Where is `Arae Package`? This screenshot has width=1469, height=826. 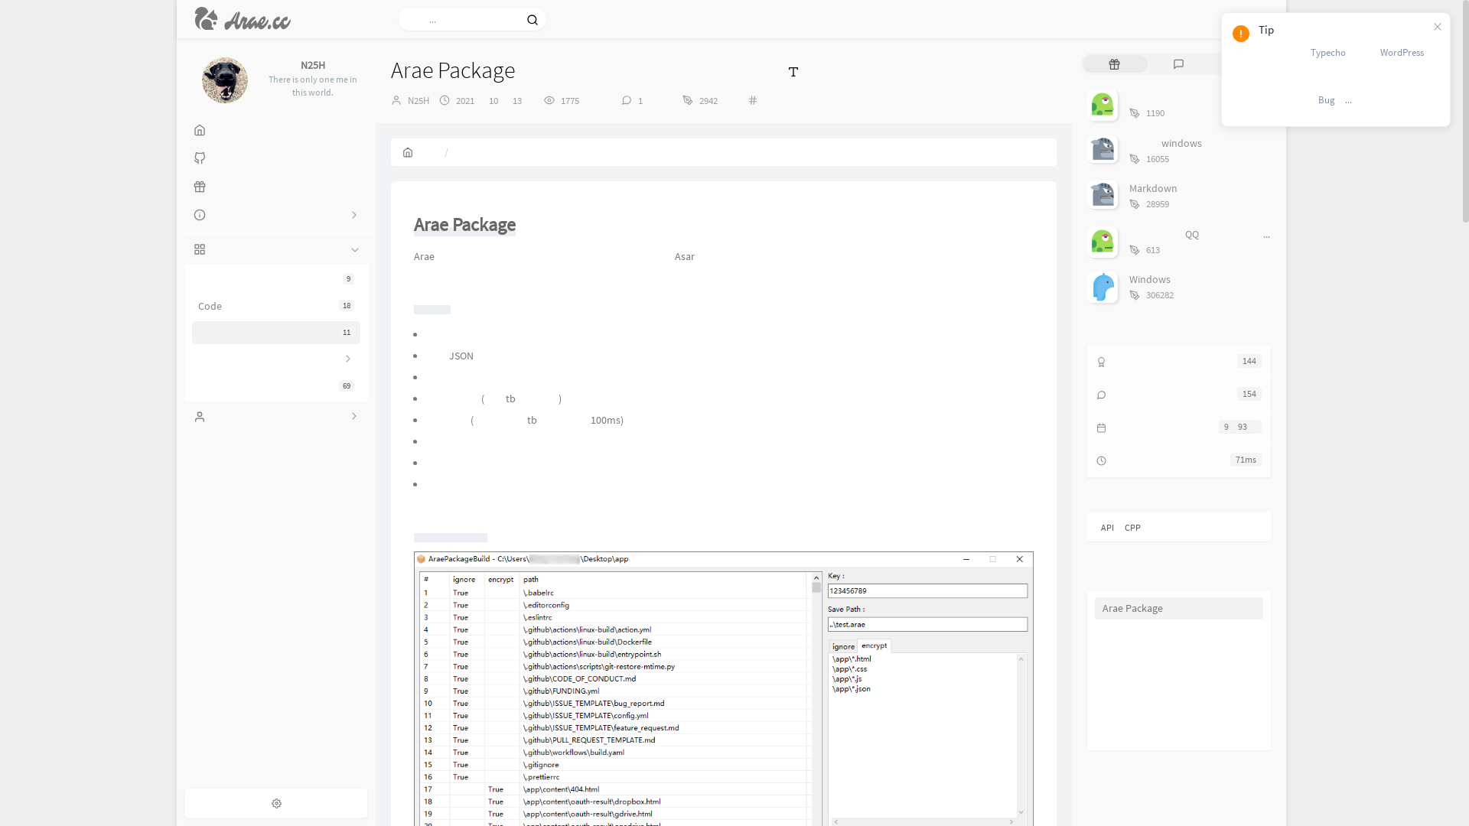 Arae Package is located at coordinates (1179, 609).